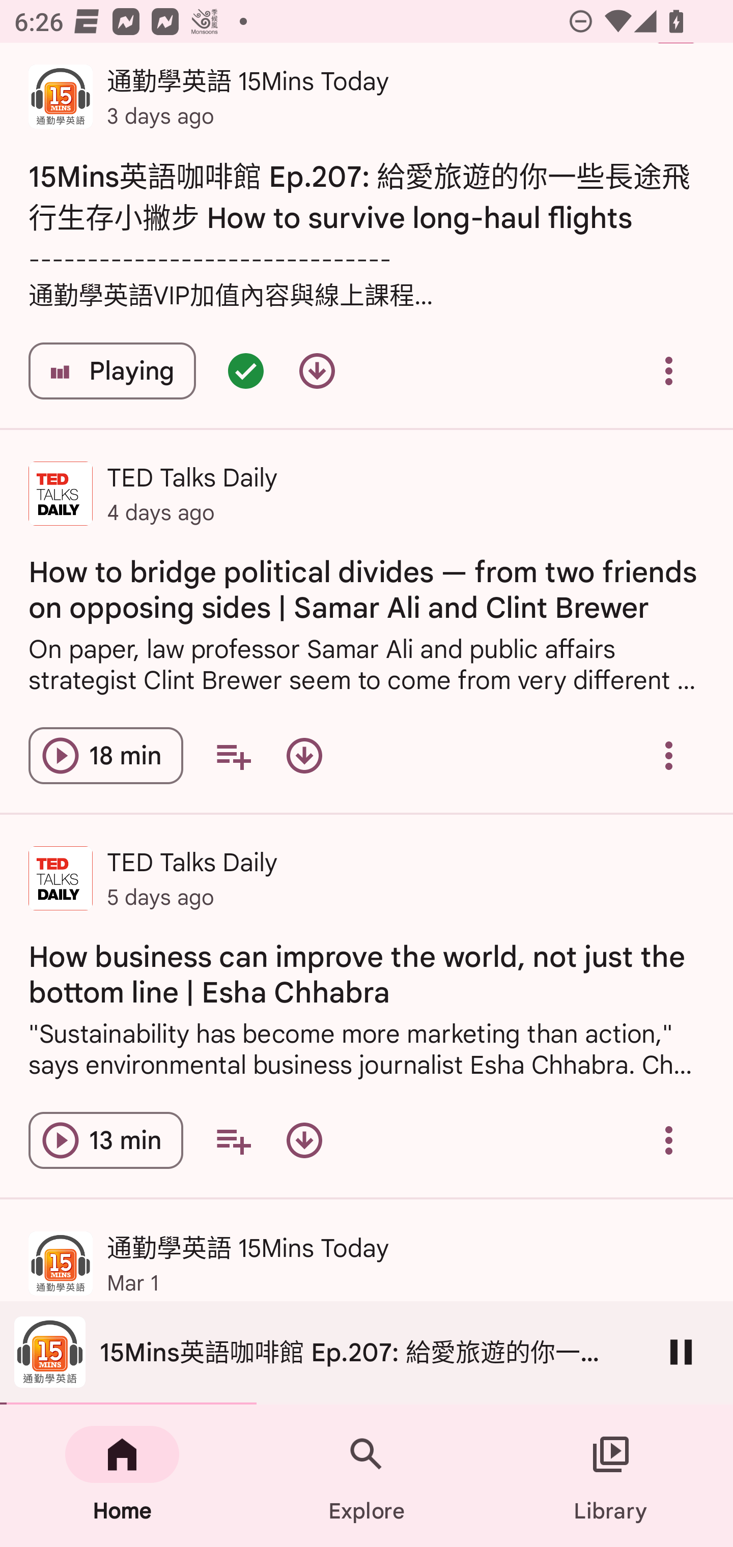 This screenshot has height=1547, width=733. What do you see at coordinates (669, 755) in the screenshot?
I see `Overflow menu` at bounding box center [669, 755].